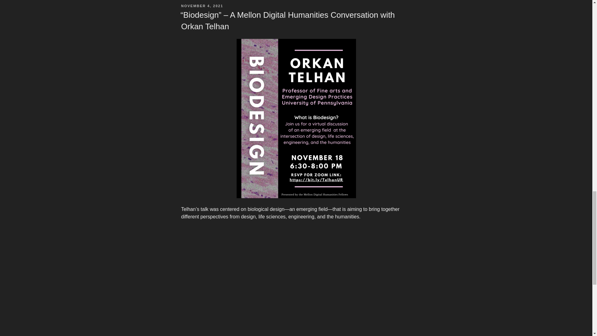 Image resolution: width=597 pixels, height=336 pixels. Describe the element at coordinates (201, 6) in the screenshot. I see `NOVEMBER 4, 2021` at that location.